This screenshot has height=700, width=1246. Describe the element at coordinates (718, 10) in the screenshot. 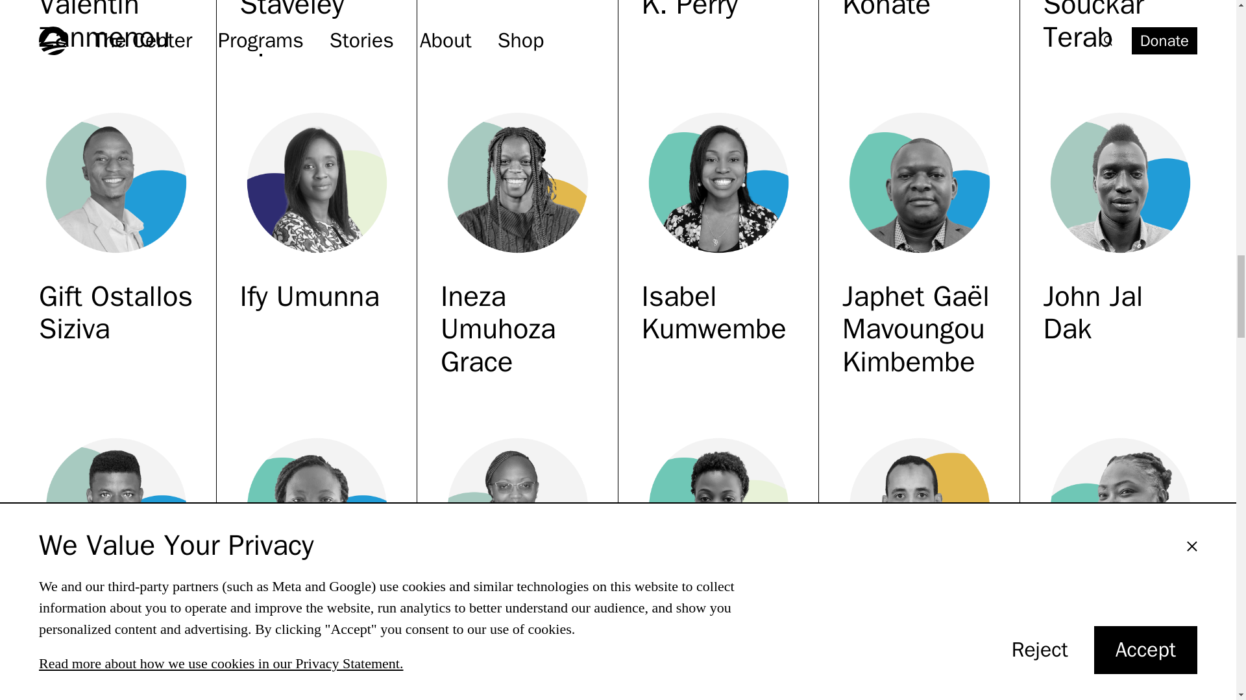

I see `Dieudonne K. Perry` at that location.